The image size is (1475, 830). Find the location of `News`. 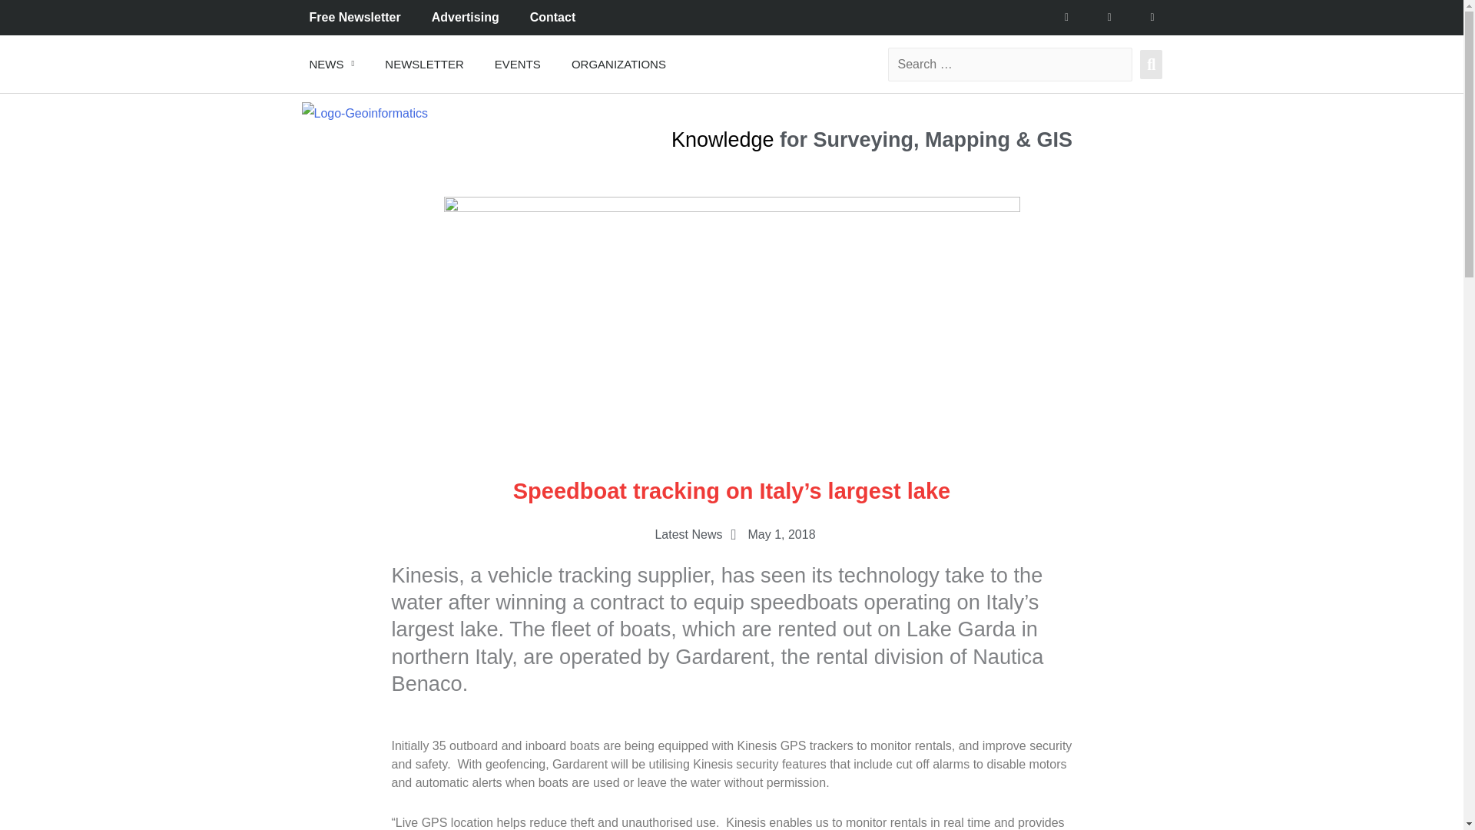

News is located at coordinates (332, 63).